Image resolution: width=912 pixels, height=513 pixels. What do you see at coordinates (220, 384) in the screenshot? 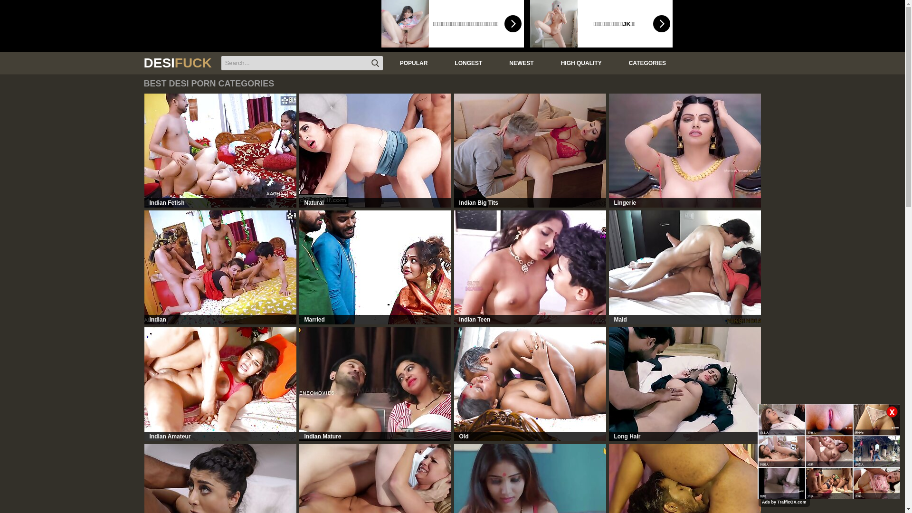
I see `Indian Amateur` at bounding box center [220, 384].